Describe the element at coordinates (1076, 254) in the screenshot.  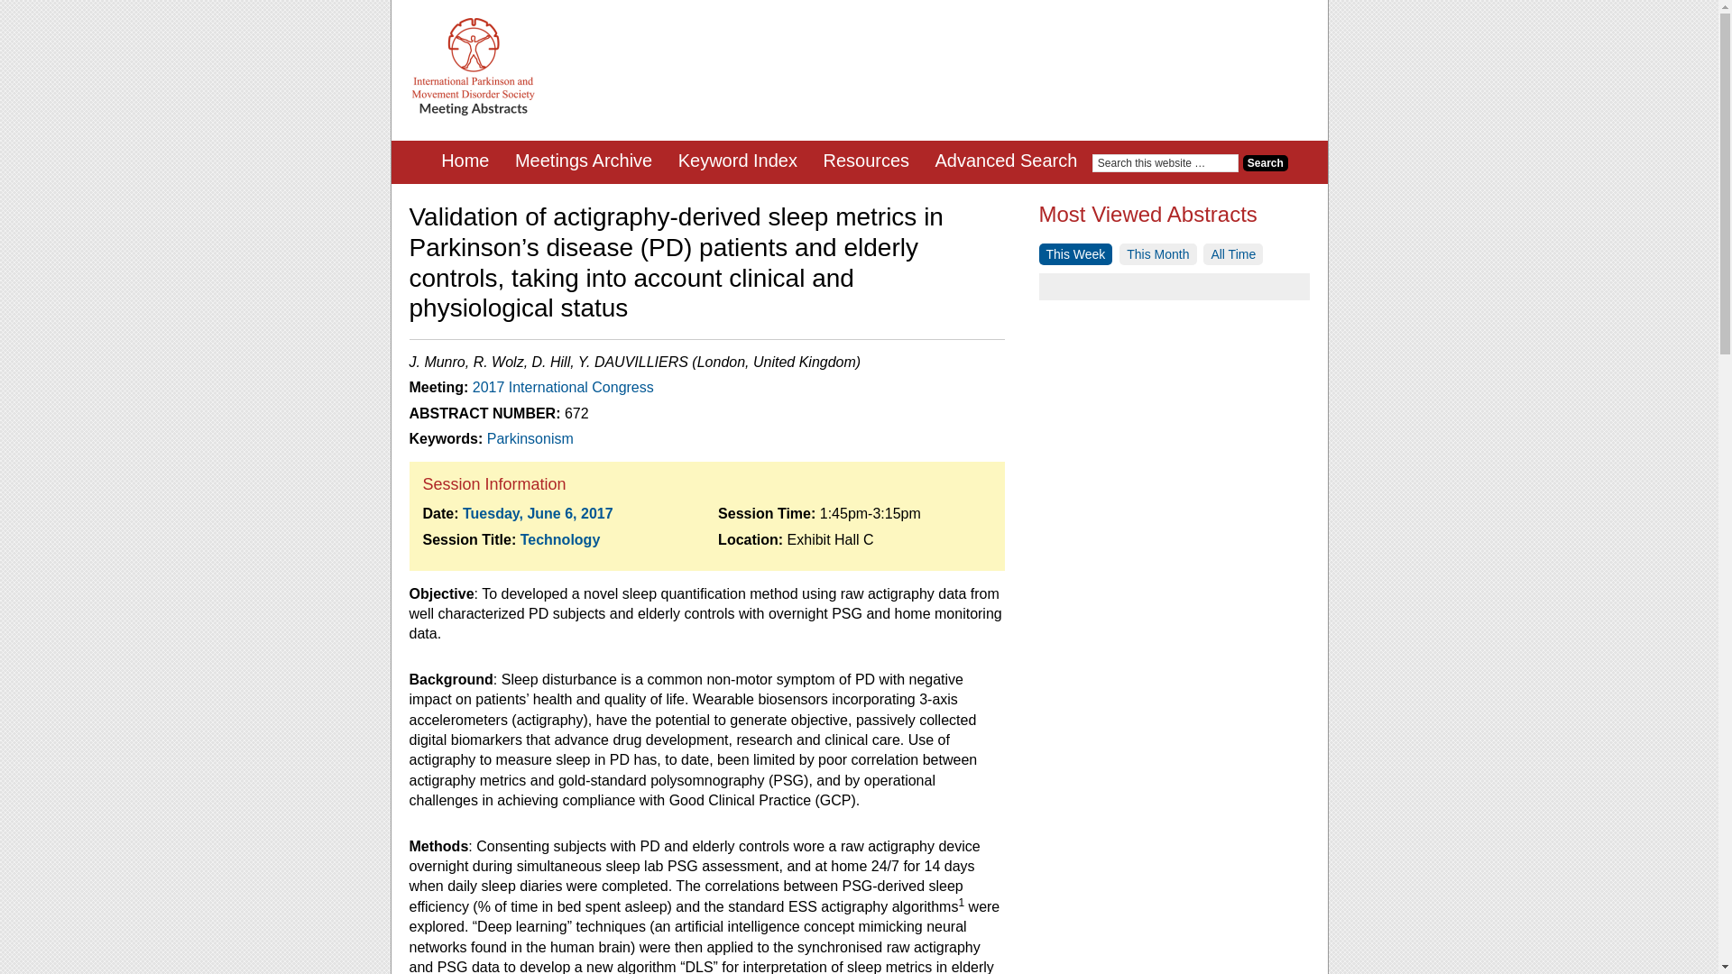
I see `This Week` at that location.